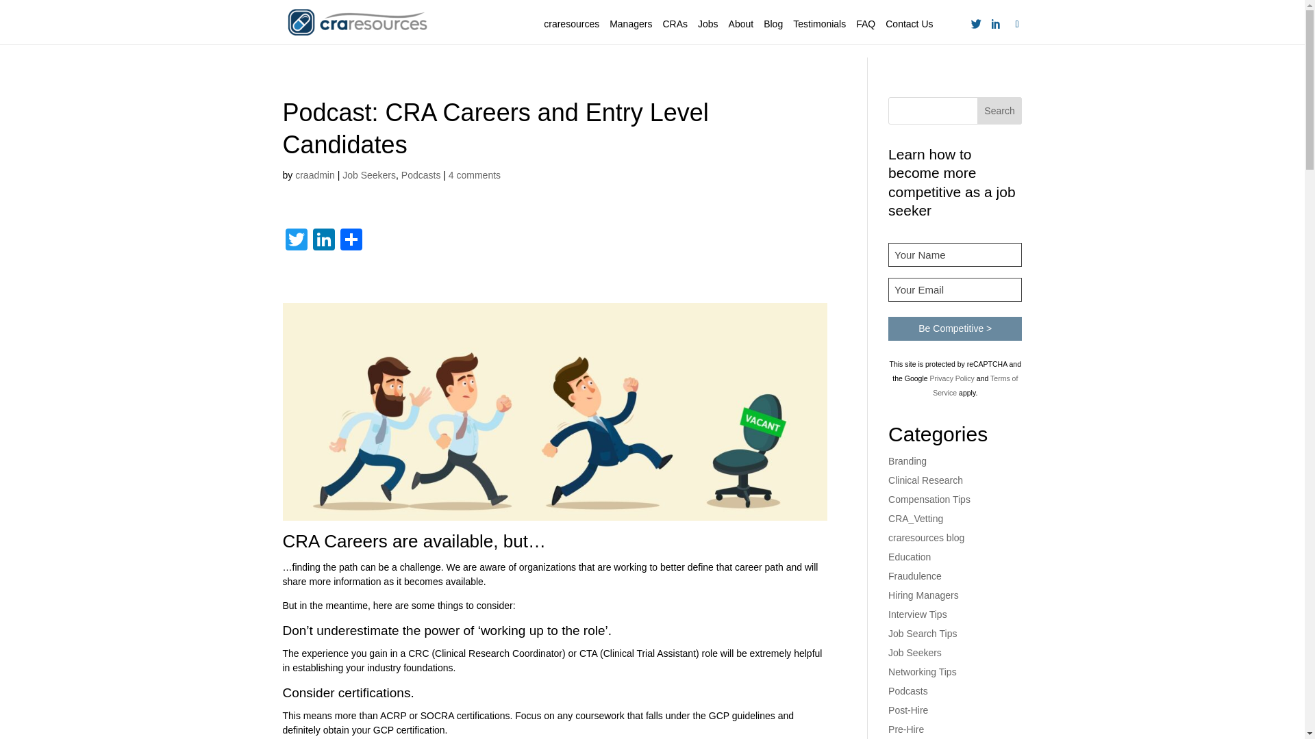 The width and height of the screenshot is (1315, 739). What do you see at coordinates (1000, 111) in the screenshot?
I see `Search` at bounding box center [1000, 111].